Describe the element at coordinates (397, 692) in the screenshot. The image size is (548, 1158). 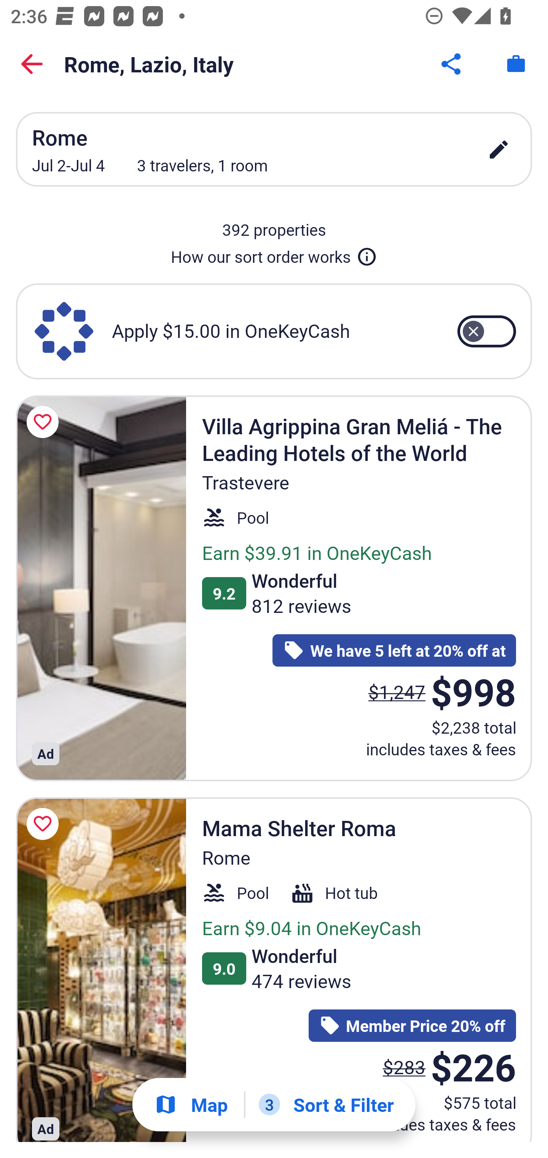
I see `$1,247 The price was $1,247` at that location.